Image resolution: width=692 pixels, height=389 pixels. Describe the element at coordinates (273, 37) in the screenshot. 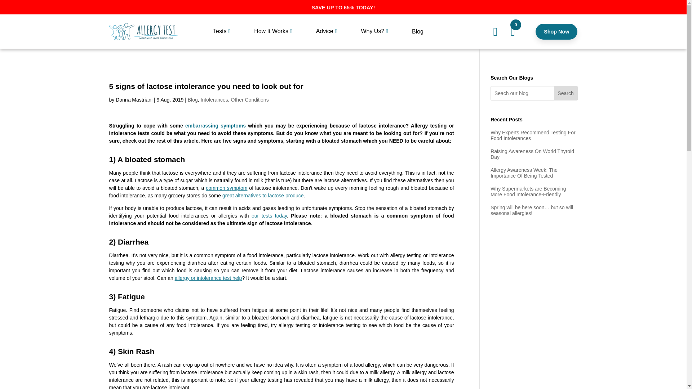

I see `How It Works` at that location.